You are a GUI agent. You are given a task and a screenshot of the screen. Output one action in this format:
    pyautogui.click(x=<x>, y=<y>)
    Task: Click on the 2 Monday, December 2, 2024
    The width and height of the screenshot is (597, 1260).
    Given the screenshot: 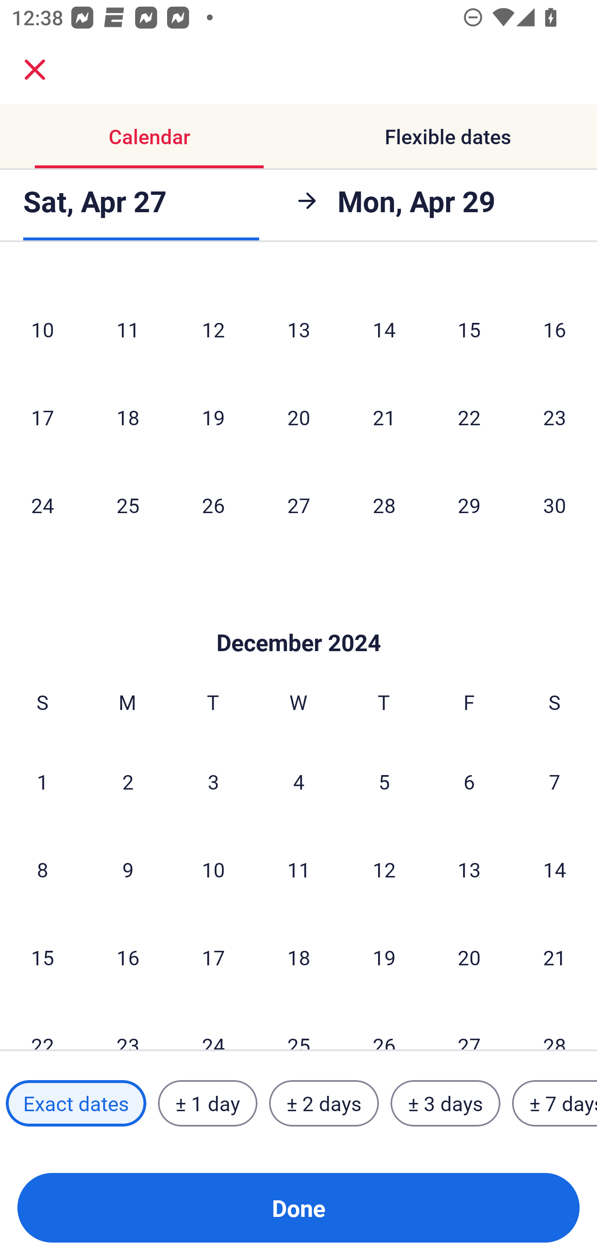 What is the action you would take?
    pyautogui.click(x=128, y=782)
    